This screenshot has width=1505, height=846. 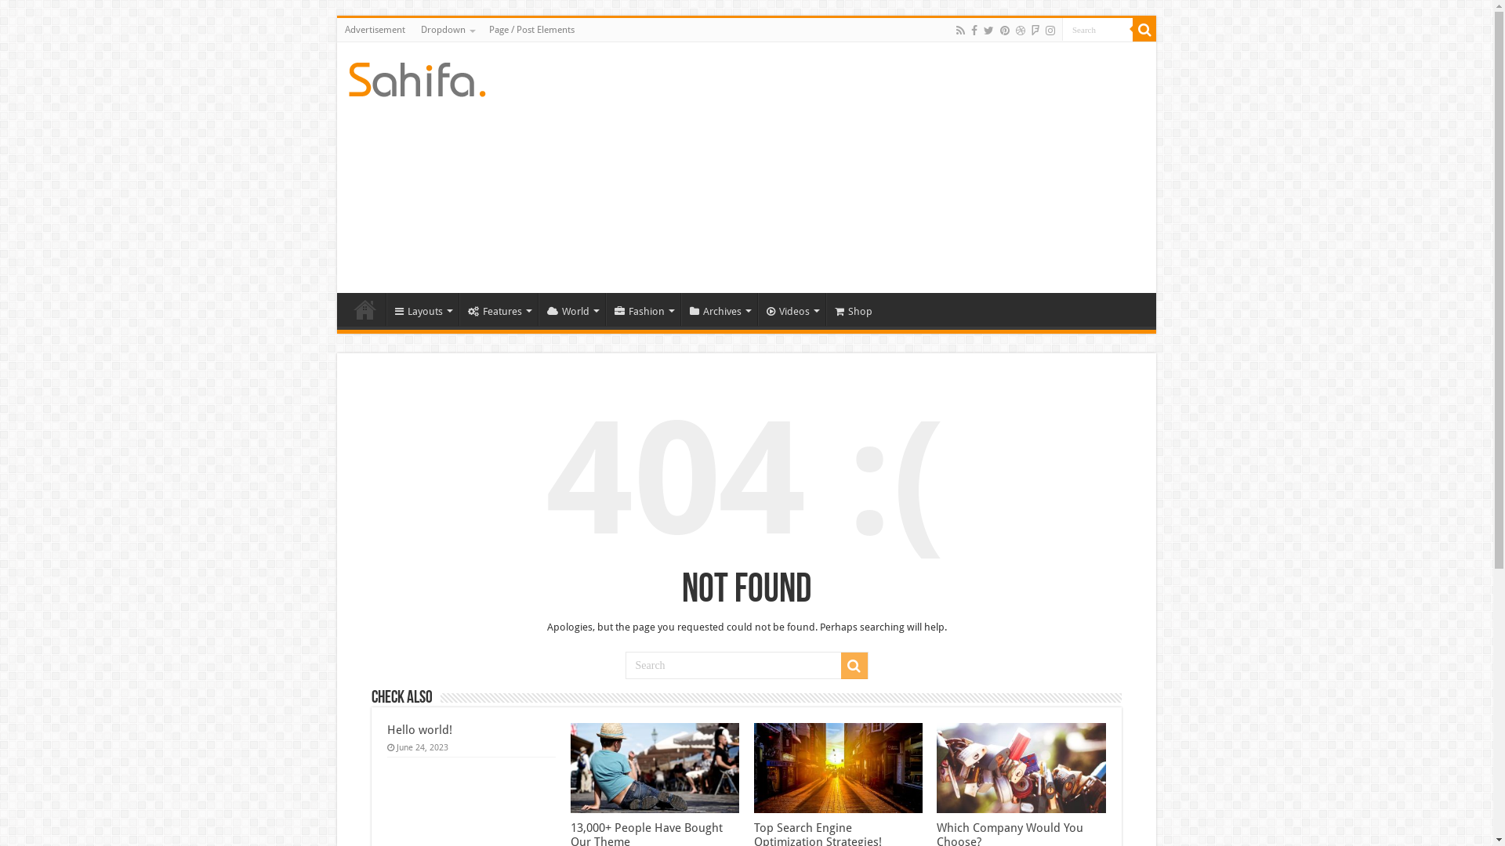 I want to click on Layouts, so click(x=422, y=309).